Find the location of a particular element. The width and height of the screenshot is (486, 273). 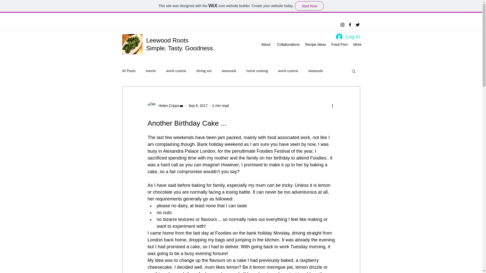

leewoods is located at coordinates (229, 71).